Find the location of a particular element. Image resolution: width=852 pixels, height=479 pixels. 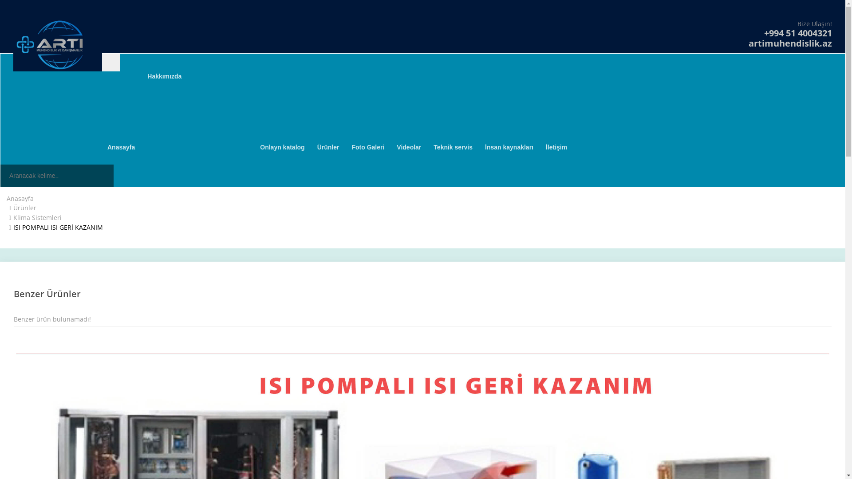

Steellex is located at coordinates (58, 44).